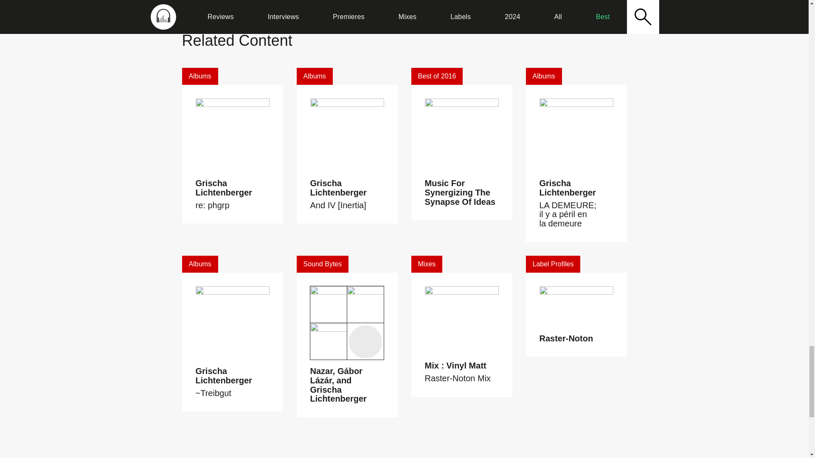 This screenshot has width=815, height=458. I want to click on re: phgrp, so click(212, 205).